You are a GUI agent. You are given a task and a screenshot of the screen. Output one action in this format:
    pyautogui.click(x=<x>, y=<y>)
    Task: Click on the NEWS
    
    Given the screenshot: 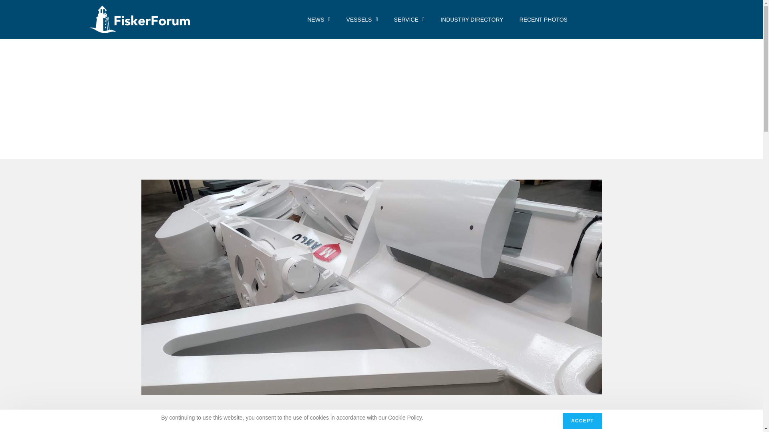 What is the action you would take?
    pyautogui.click(x=318, y=19)
    